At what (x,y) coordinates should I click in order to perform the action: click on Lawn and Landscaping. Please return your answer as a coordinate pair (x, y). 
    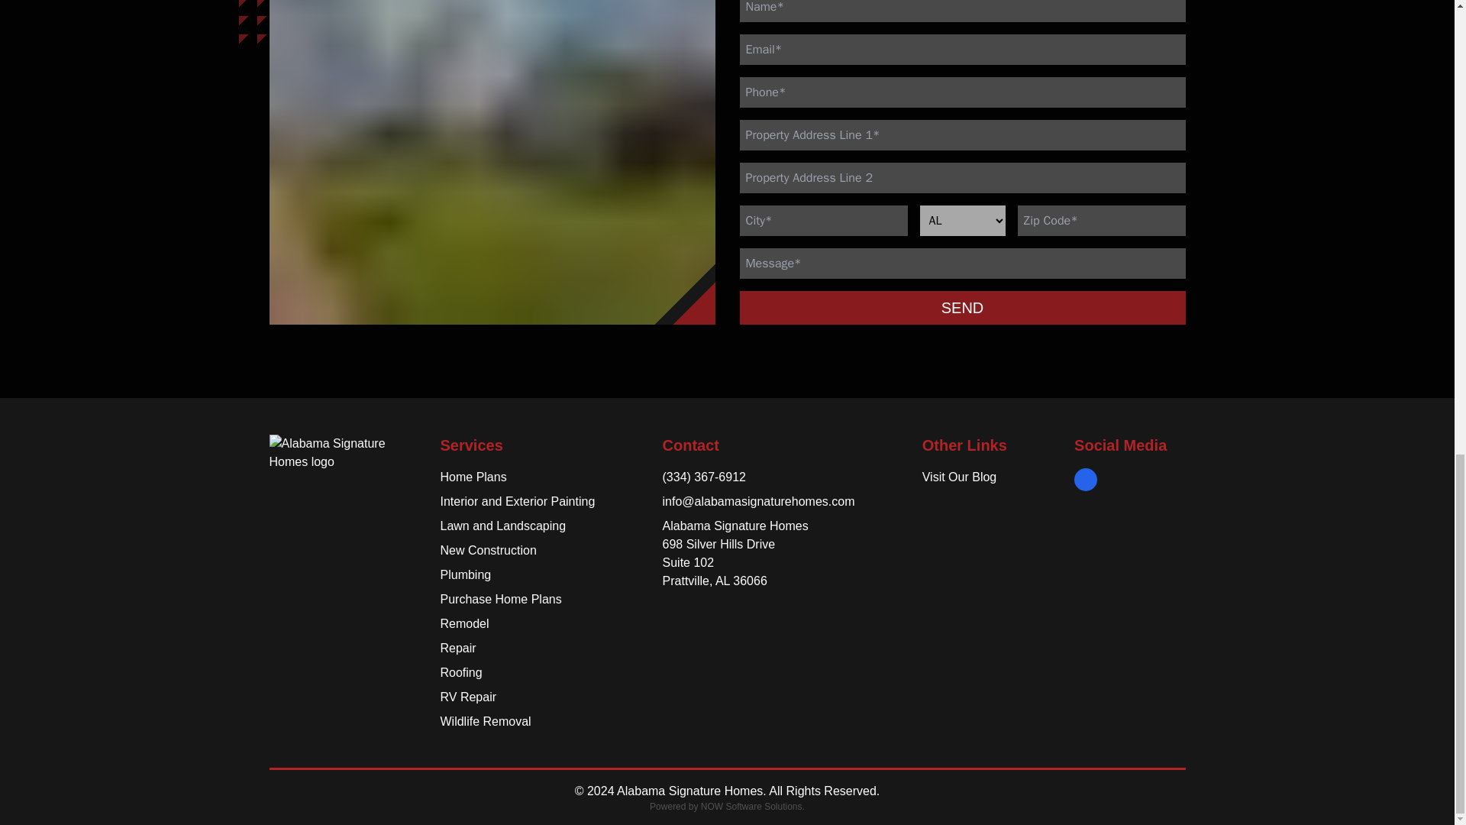
    Looking at the image, I should click on (502, 526).